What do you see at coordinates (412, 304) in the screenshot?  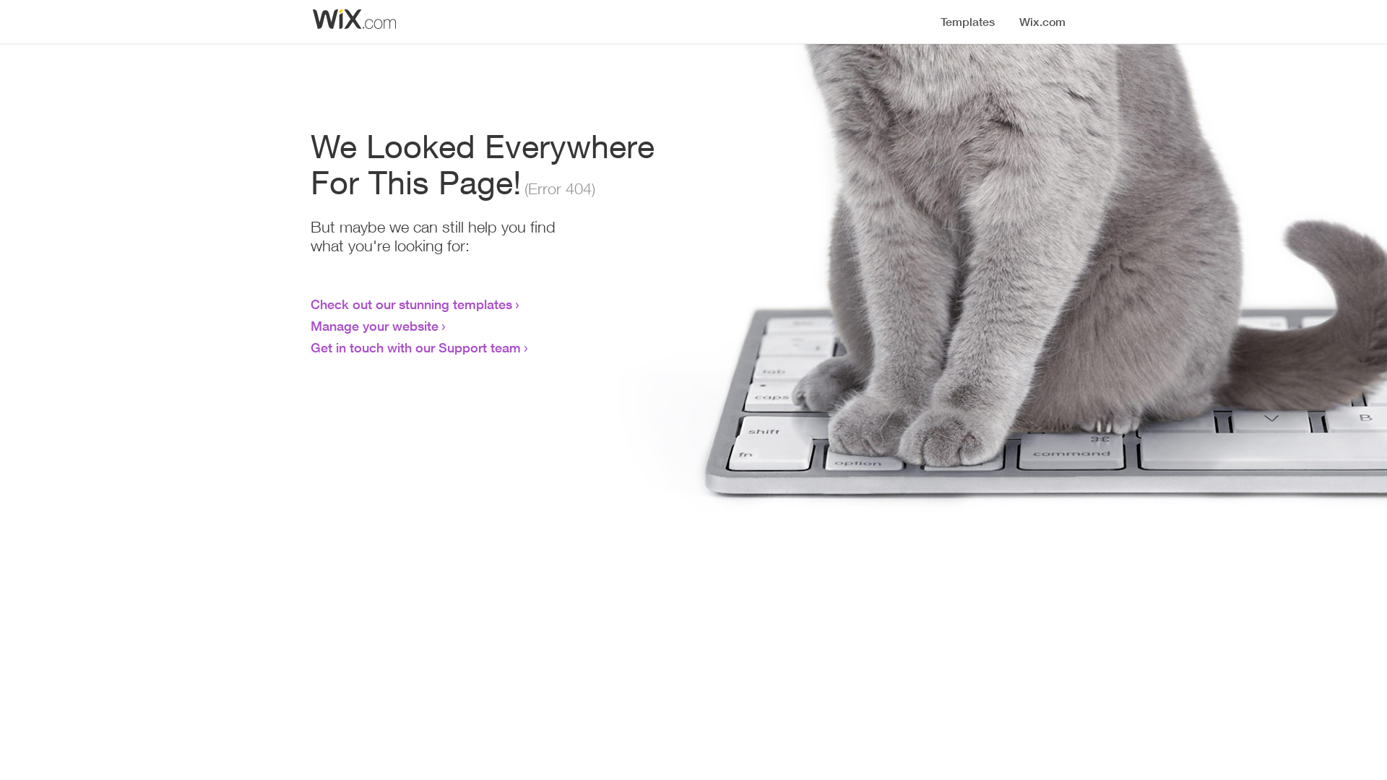 I see `Check out our stunning templates` at bounding box center [412, 304].